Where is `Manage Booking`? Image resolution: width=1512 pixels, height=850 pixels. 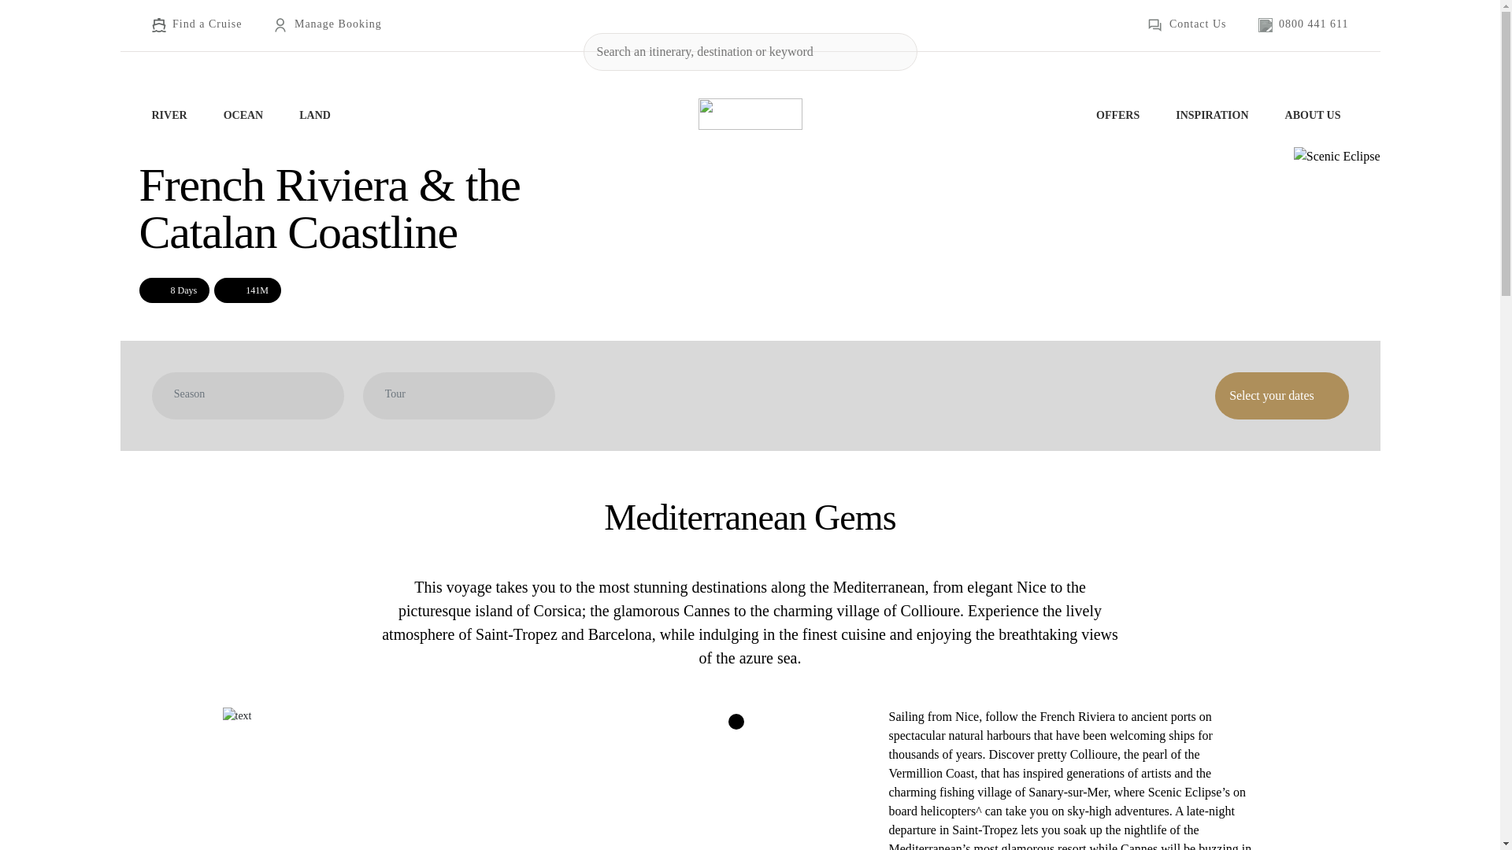 Manage Booking is located at coordinates (327, 25).